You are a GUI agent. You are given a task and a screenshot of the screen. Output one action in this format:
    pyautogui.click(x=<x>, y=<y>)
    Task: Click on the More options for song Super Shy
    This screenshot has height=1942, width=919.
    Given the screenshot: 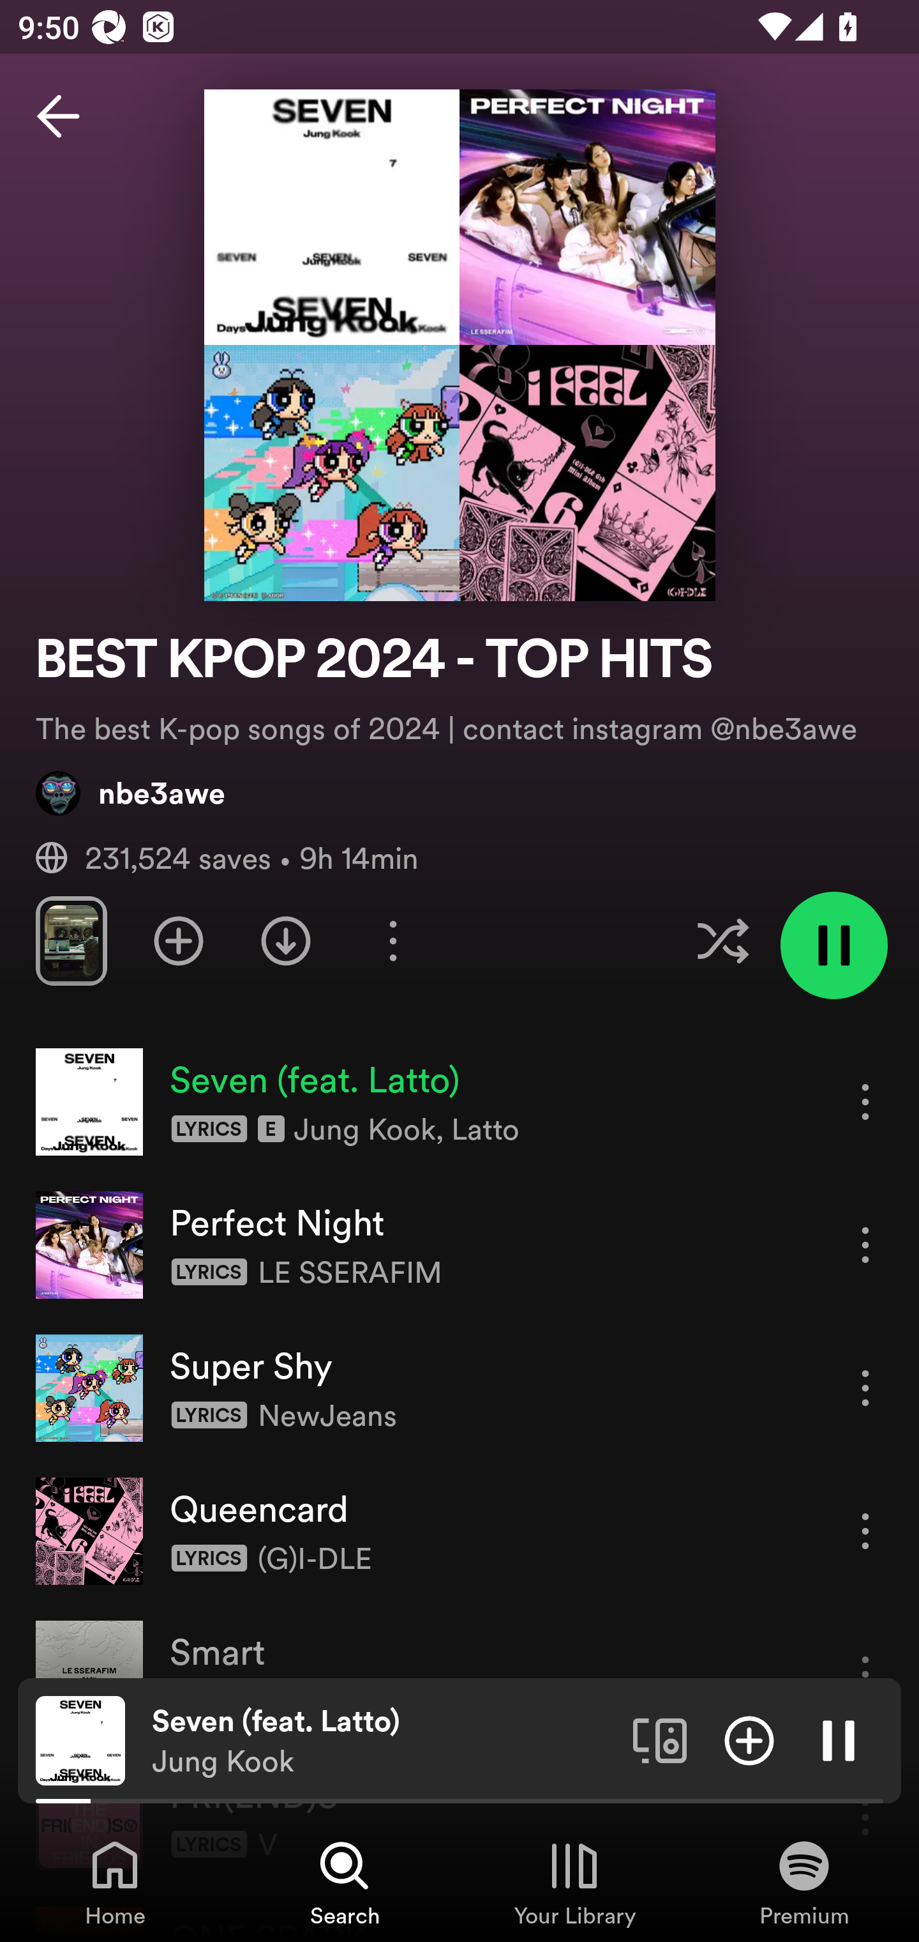 What is the action you would take?
    pyautogui.click(x=865, y=1388)
    